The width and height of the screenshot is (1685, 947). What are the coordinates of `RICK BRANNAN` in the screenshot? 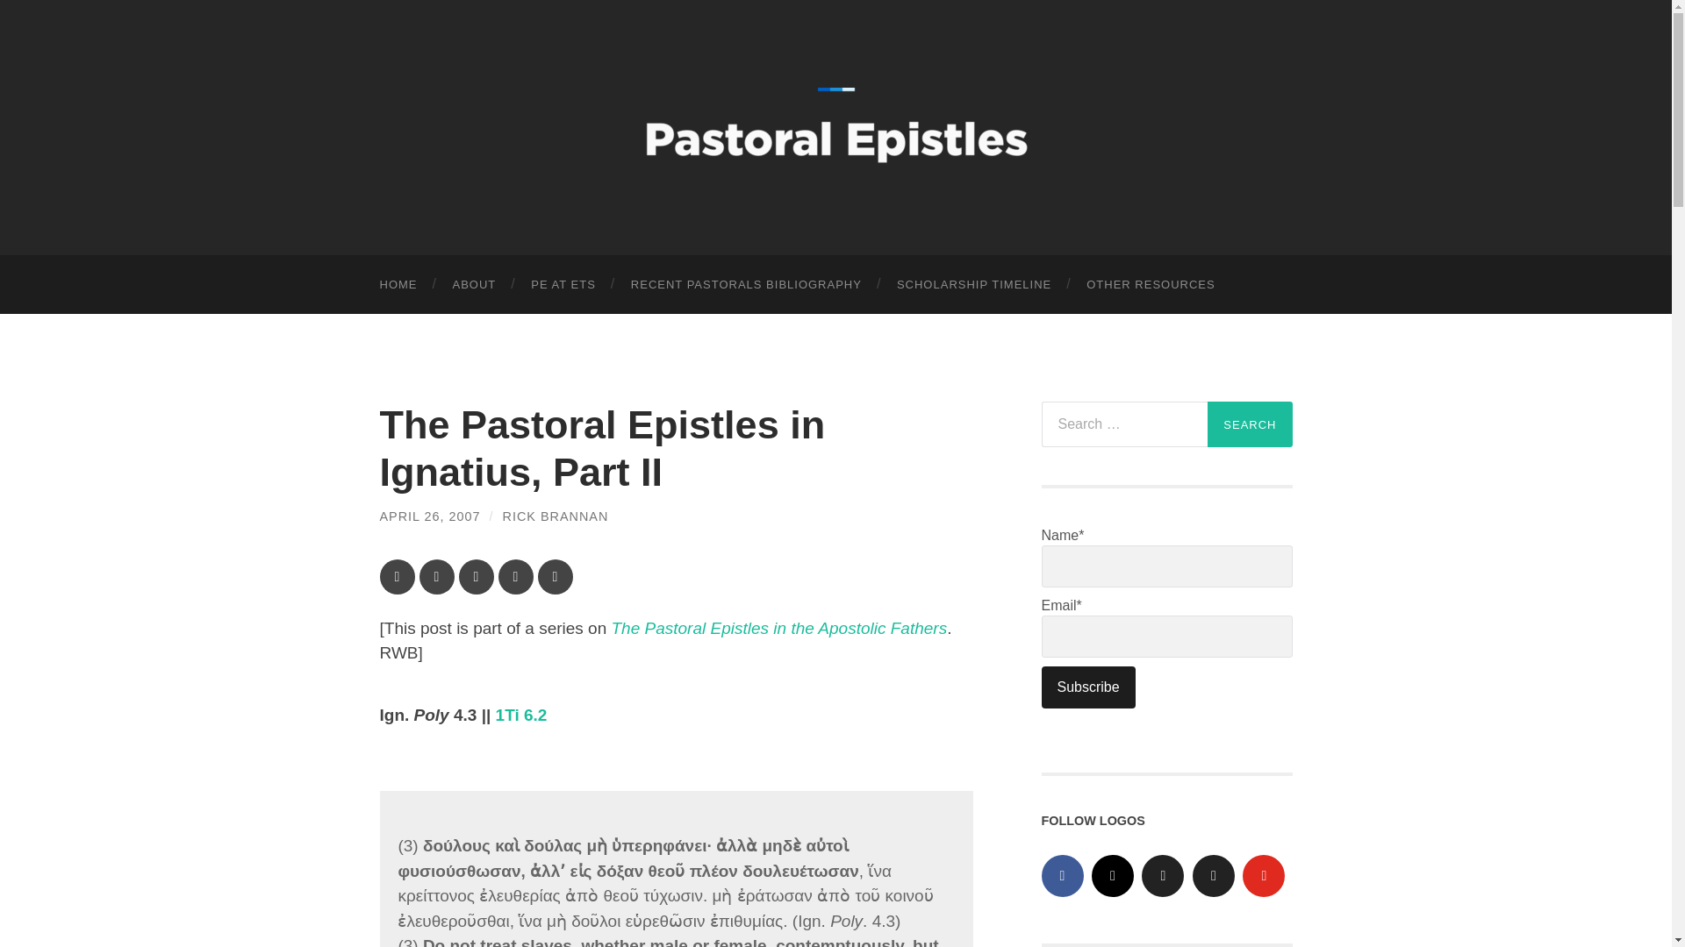 It's located at (555, 516).